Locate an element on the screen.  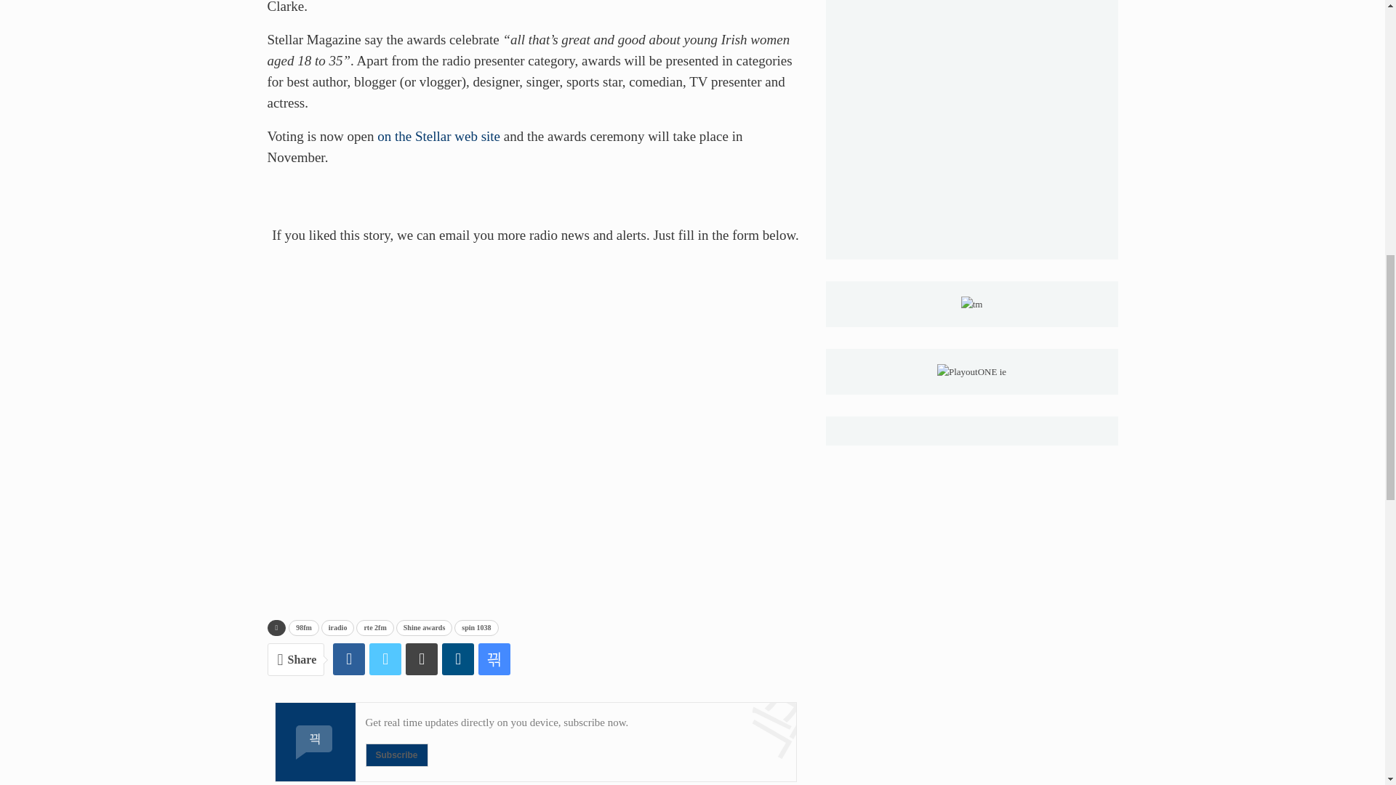
spin 1038 is located at coordinates (476, 628).